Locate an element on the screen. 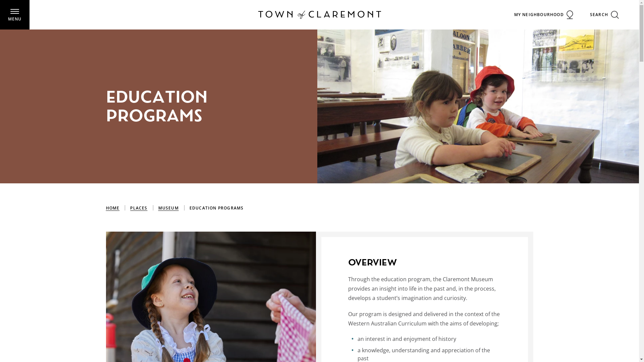 The image size is (644, 362). SEARCH is located at coordinates (604, 15).